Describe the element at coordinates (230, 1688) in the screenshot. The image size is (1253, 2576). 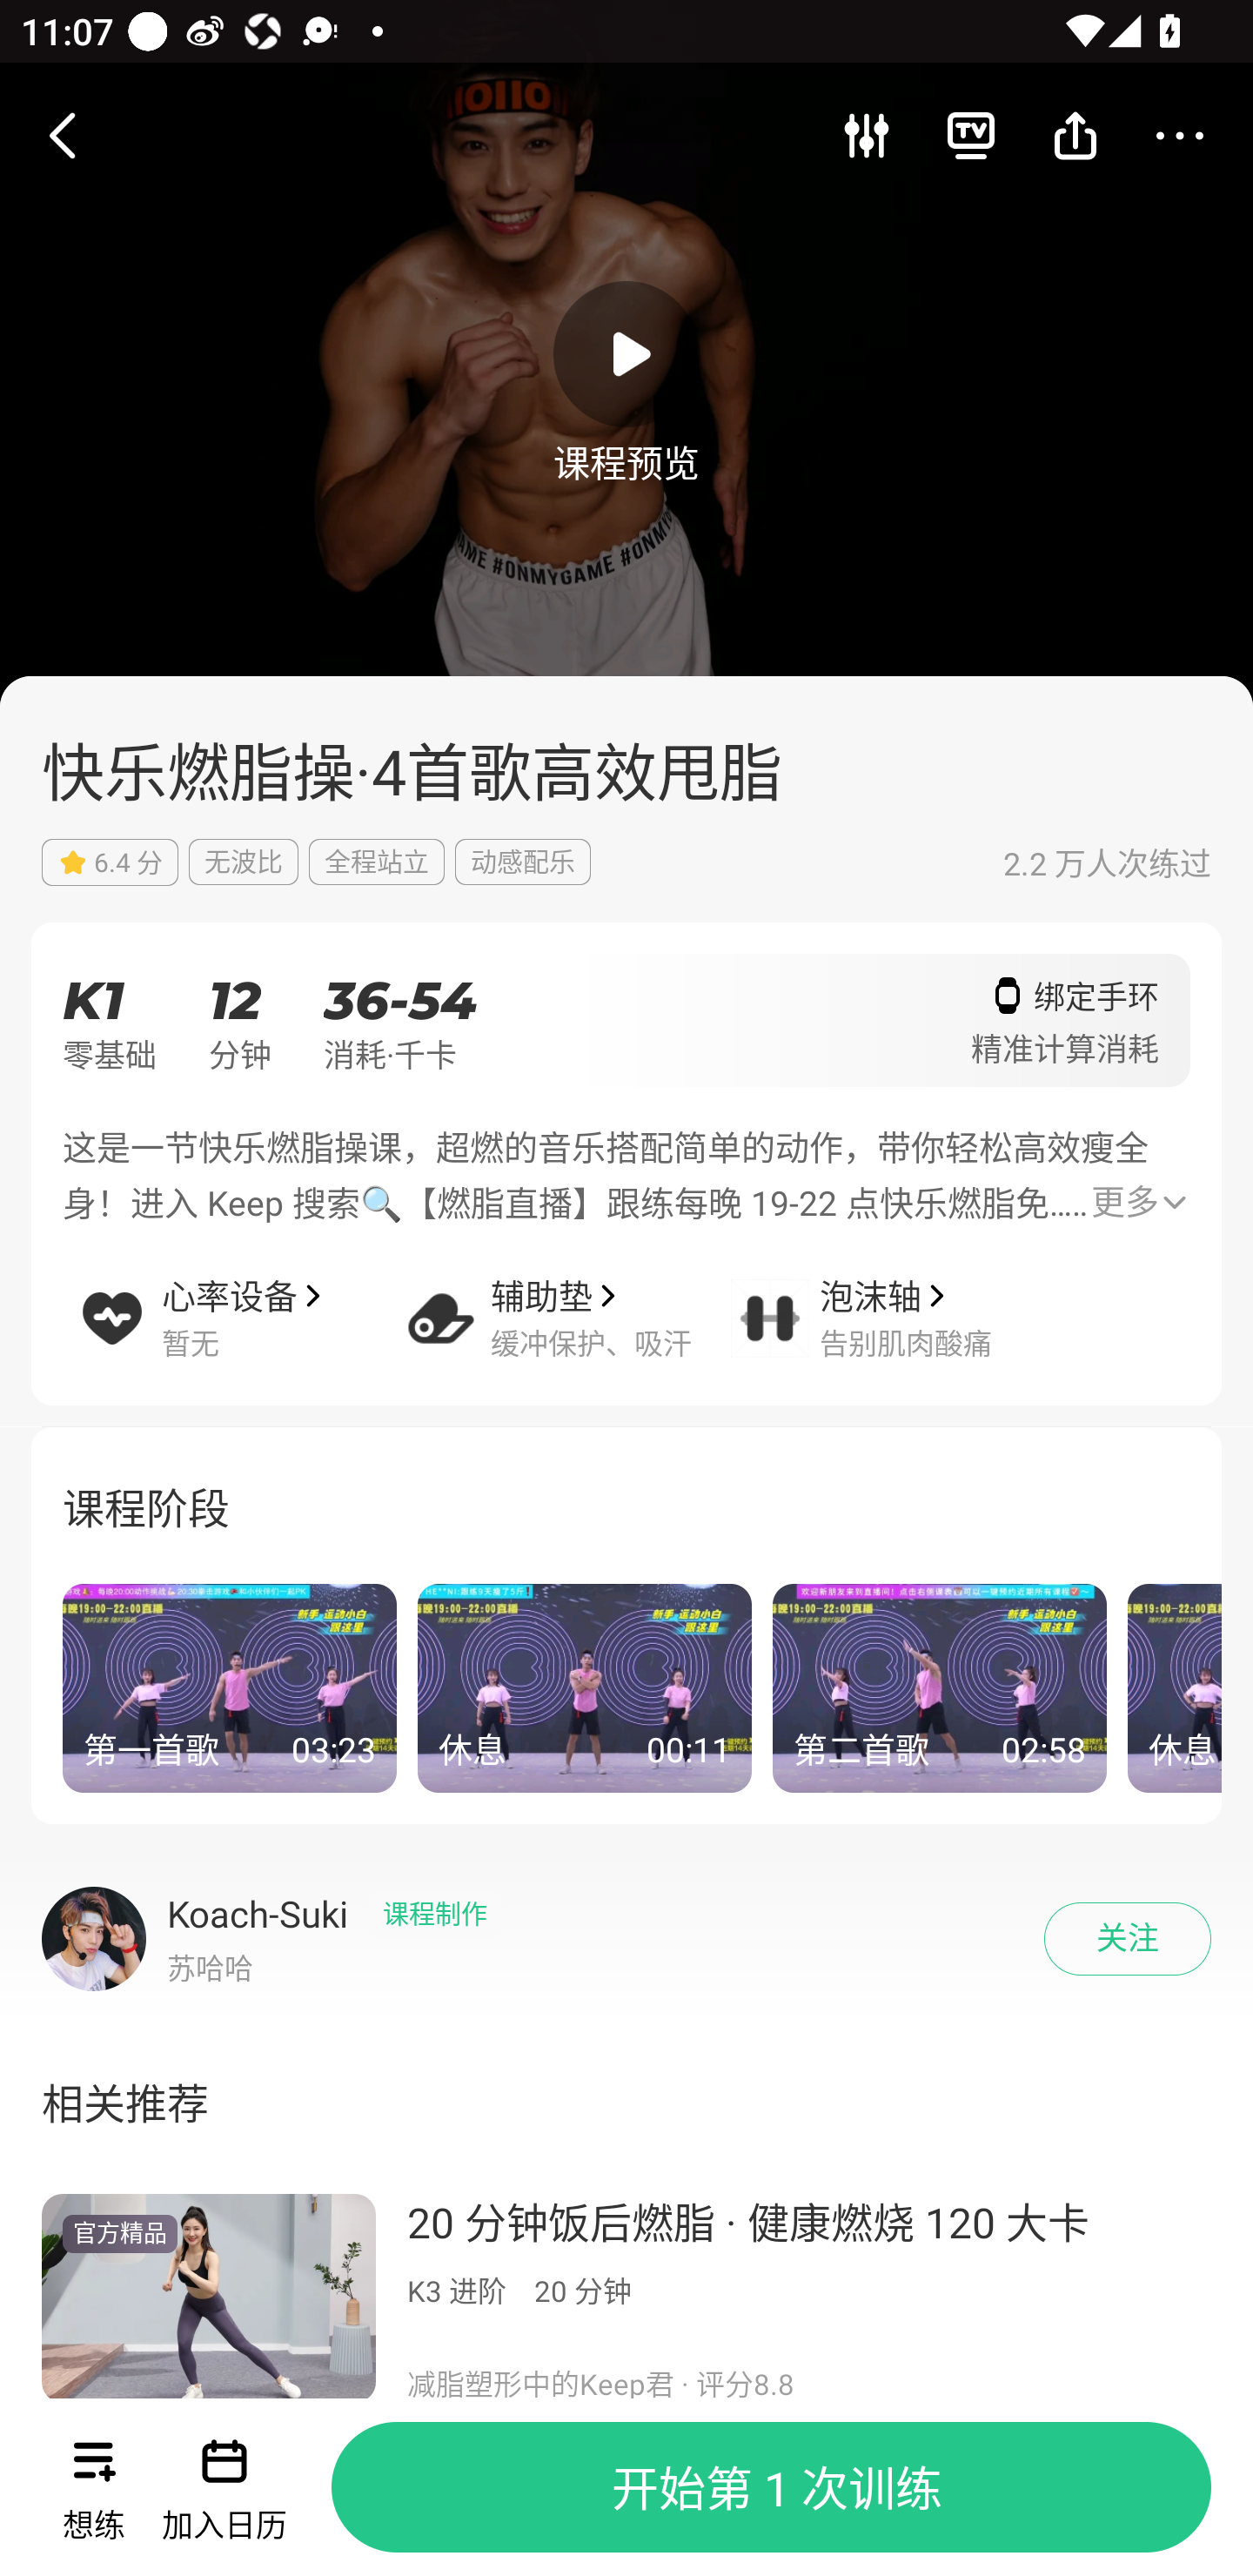
I see `第一首歌 03:23` at that location.